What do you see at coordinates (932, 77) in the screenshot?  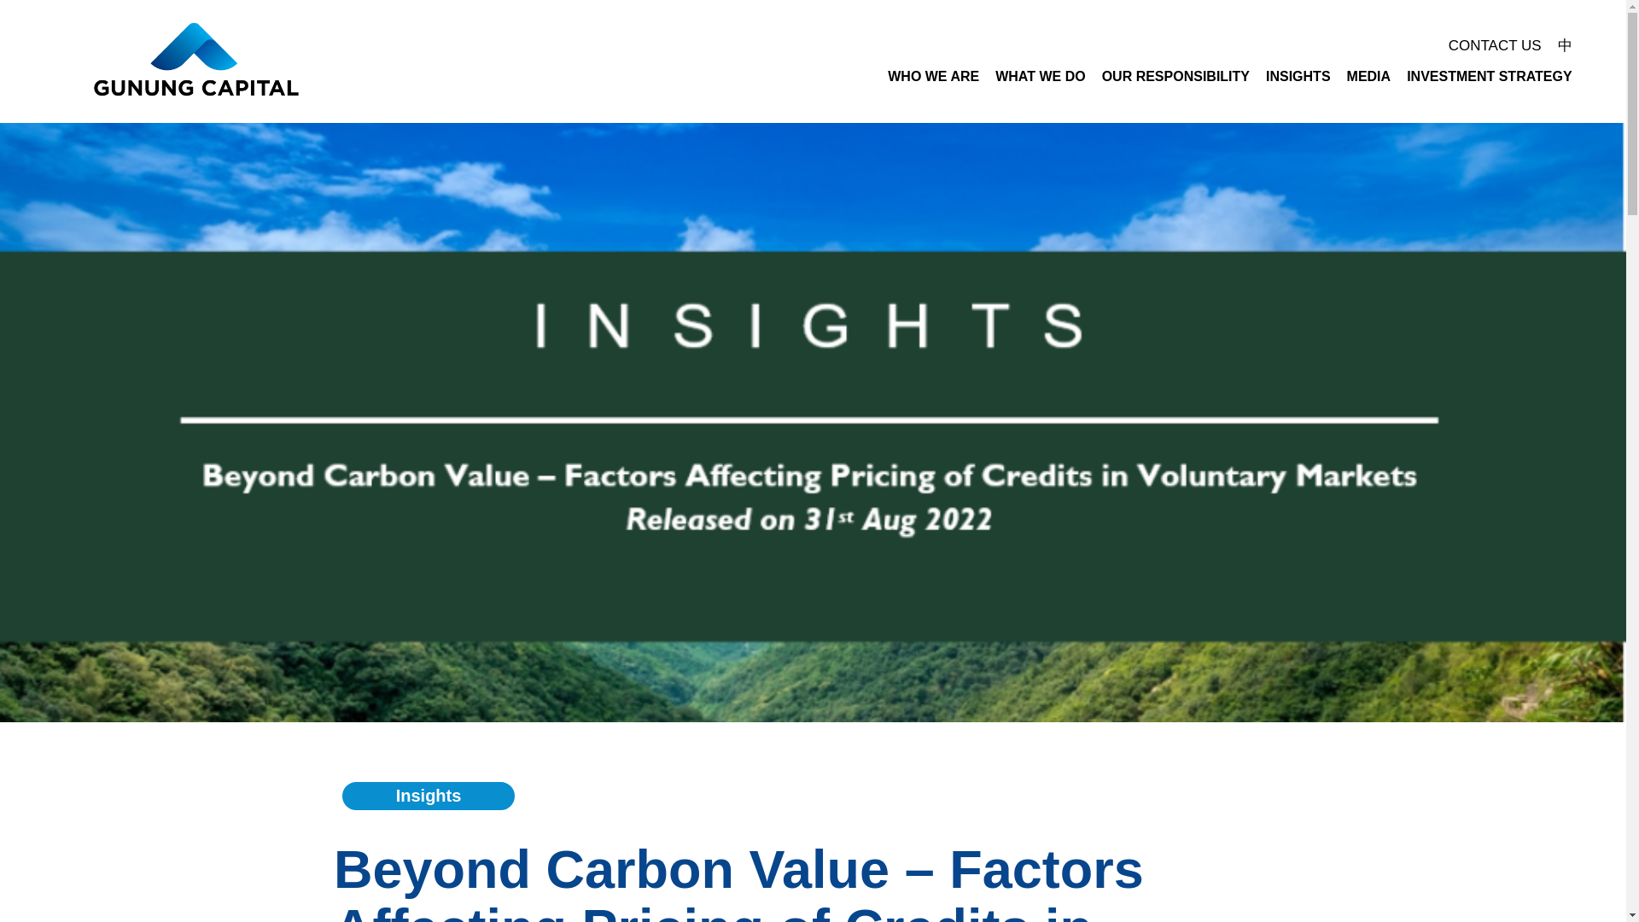 I see `WHO WE ARE` at bounding box center [932, 77].